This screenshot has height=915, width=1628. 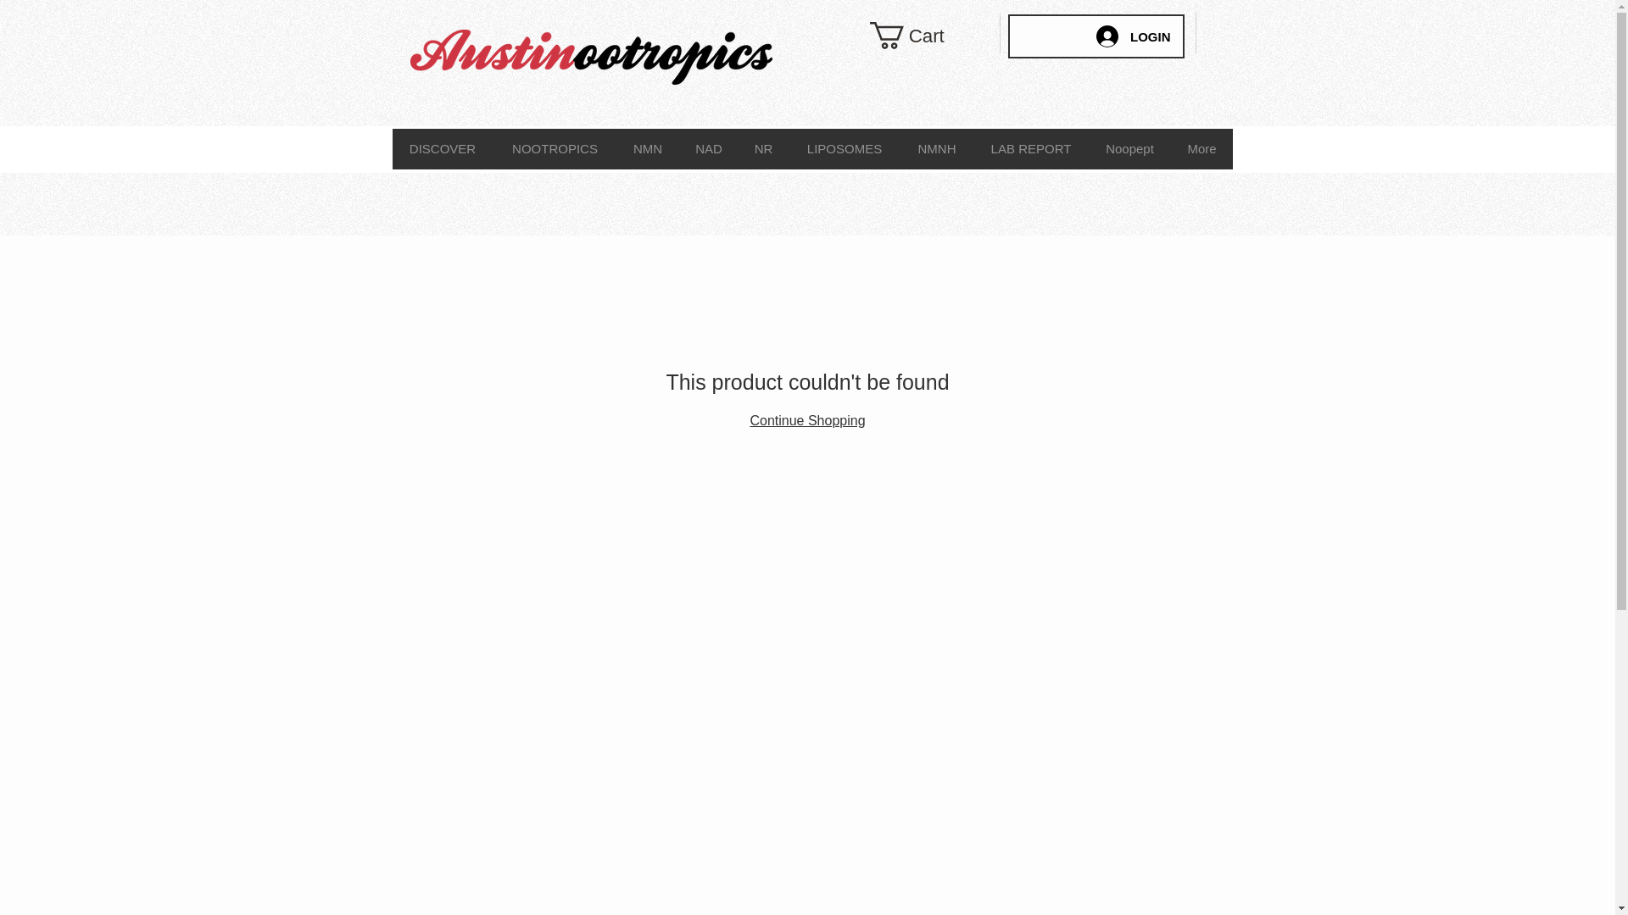 I want to click on NOOTROPICS, so click(x=555, y=149).